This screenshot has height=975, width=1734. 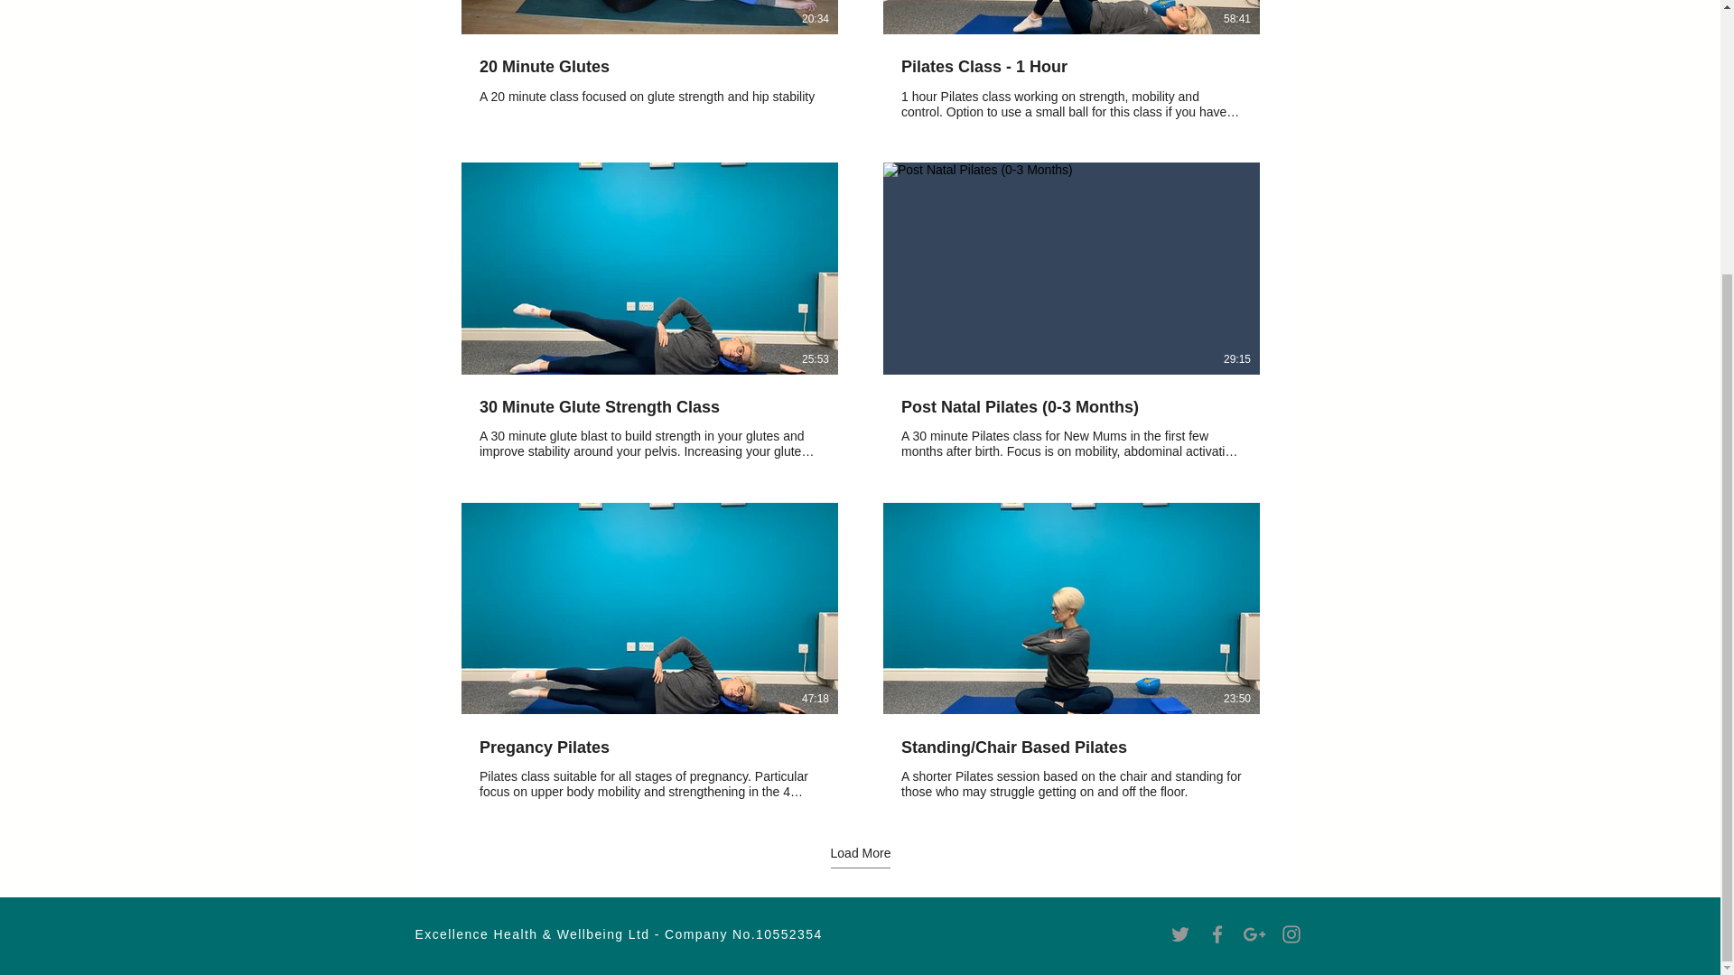 What do you see at coordinates (648, 67) in the screenshot?
I see `20 Minute Glutes` at bounding box center [648, 67].